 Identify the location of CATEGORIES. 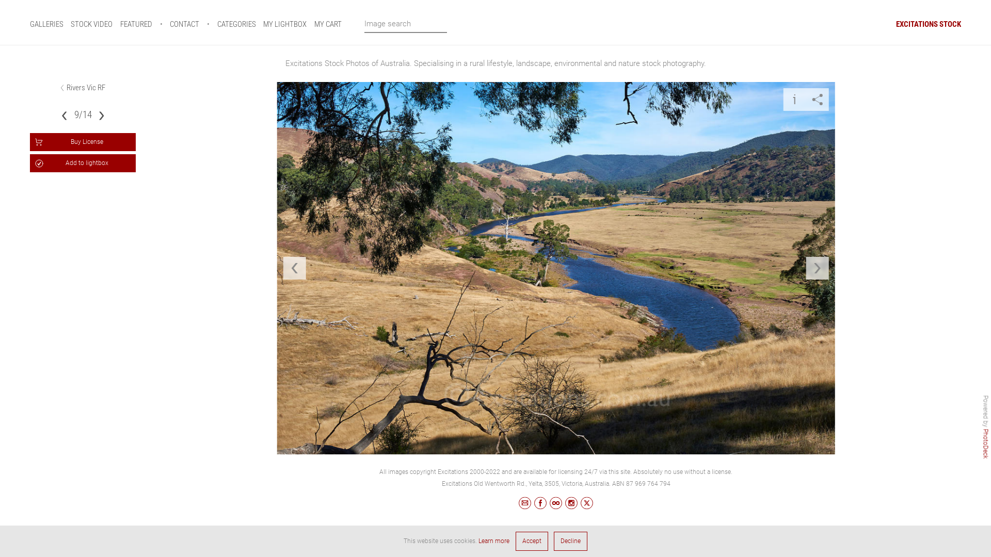
(236, 24).